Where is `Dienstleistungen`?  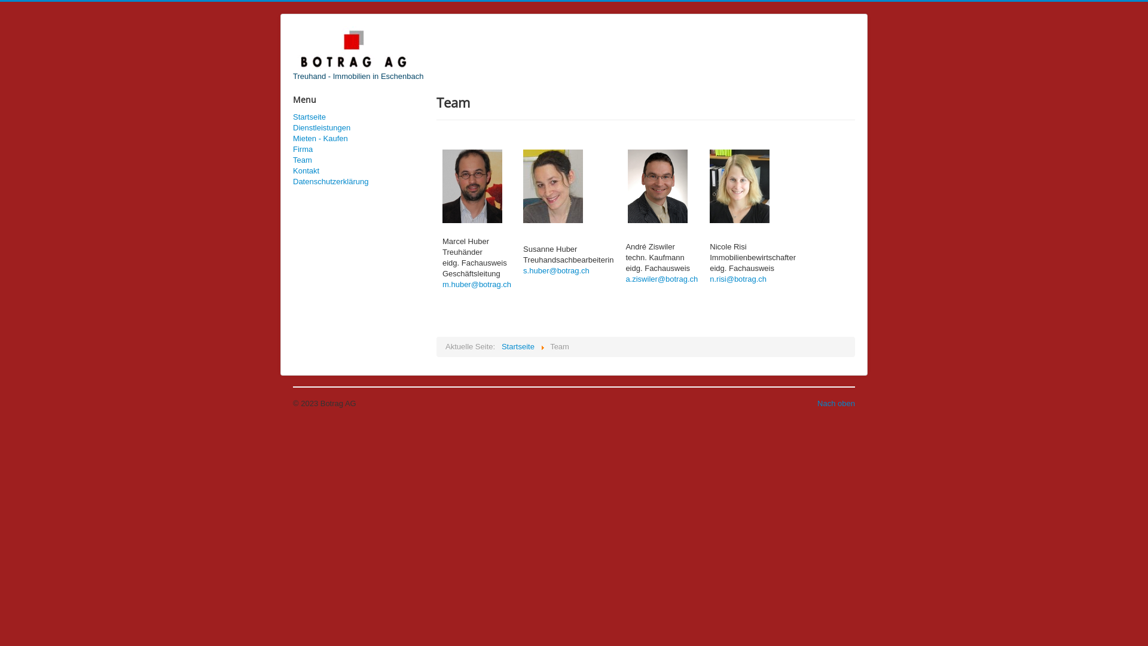 Dienstleistungen is located at coordinates (359, 128).